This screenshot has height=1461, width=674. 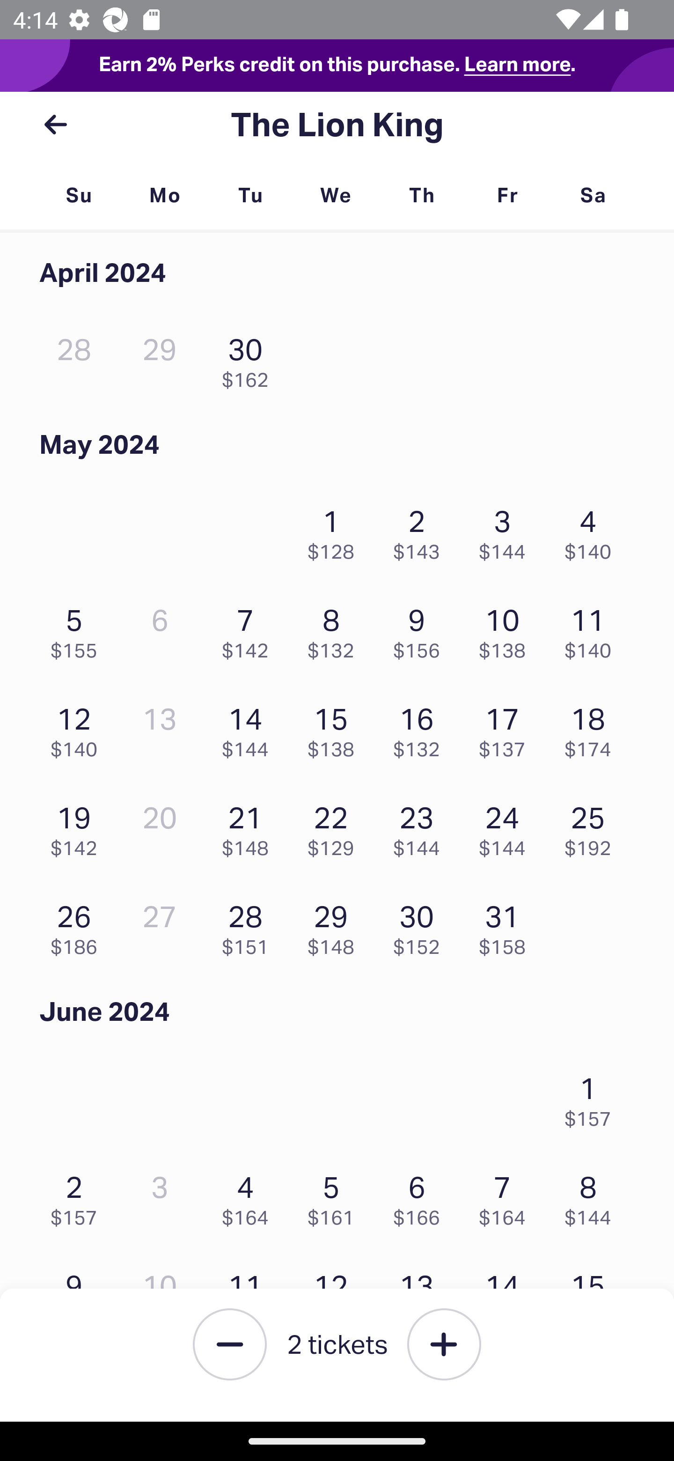 What do you see at coordinates (336, 728) in the screenshot?
I see `15 $138` at bounding box center [336, 728].